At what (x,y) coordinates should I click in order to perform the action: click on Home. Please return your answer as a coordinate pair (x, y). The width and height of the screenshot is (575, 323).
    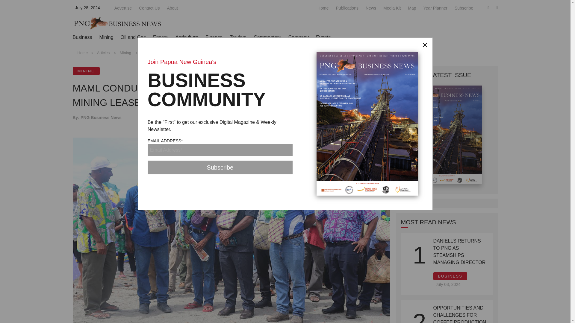
    Looking at the image, I should click on (323, 8).